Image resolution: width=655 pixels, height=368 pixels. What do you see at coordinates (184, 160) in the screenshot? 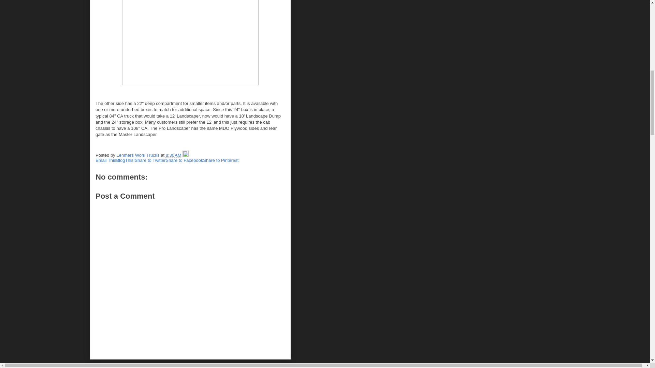
I see `Share to Facebook` at bounding box center [184, 160].